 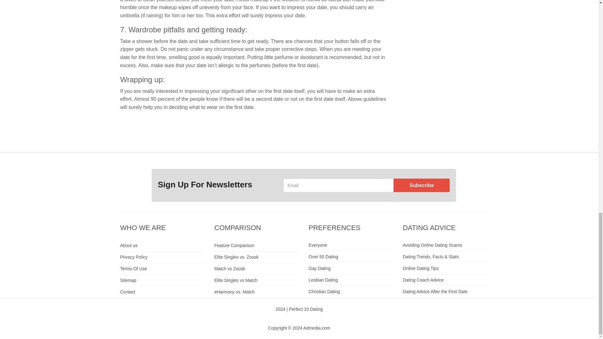 What do you see at coordinates (256, 245) in the screenshot?
I see `Feature Comparison` at bounding box center [256, 245].